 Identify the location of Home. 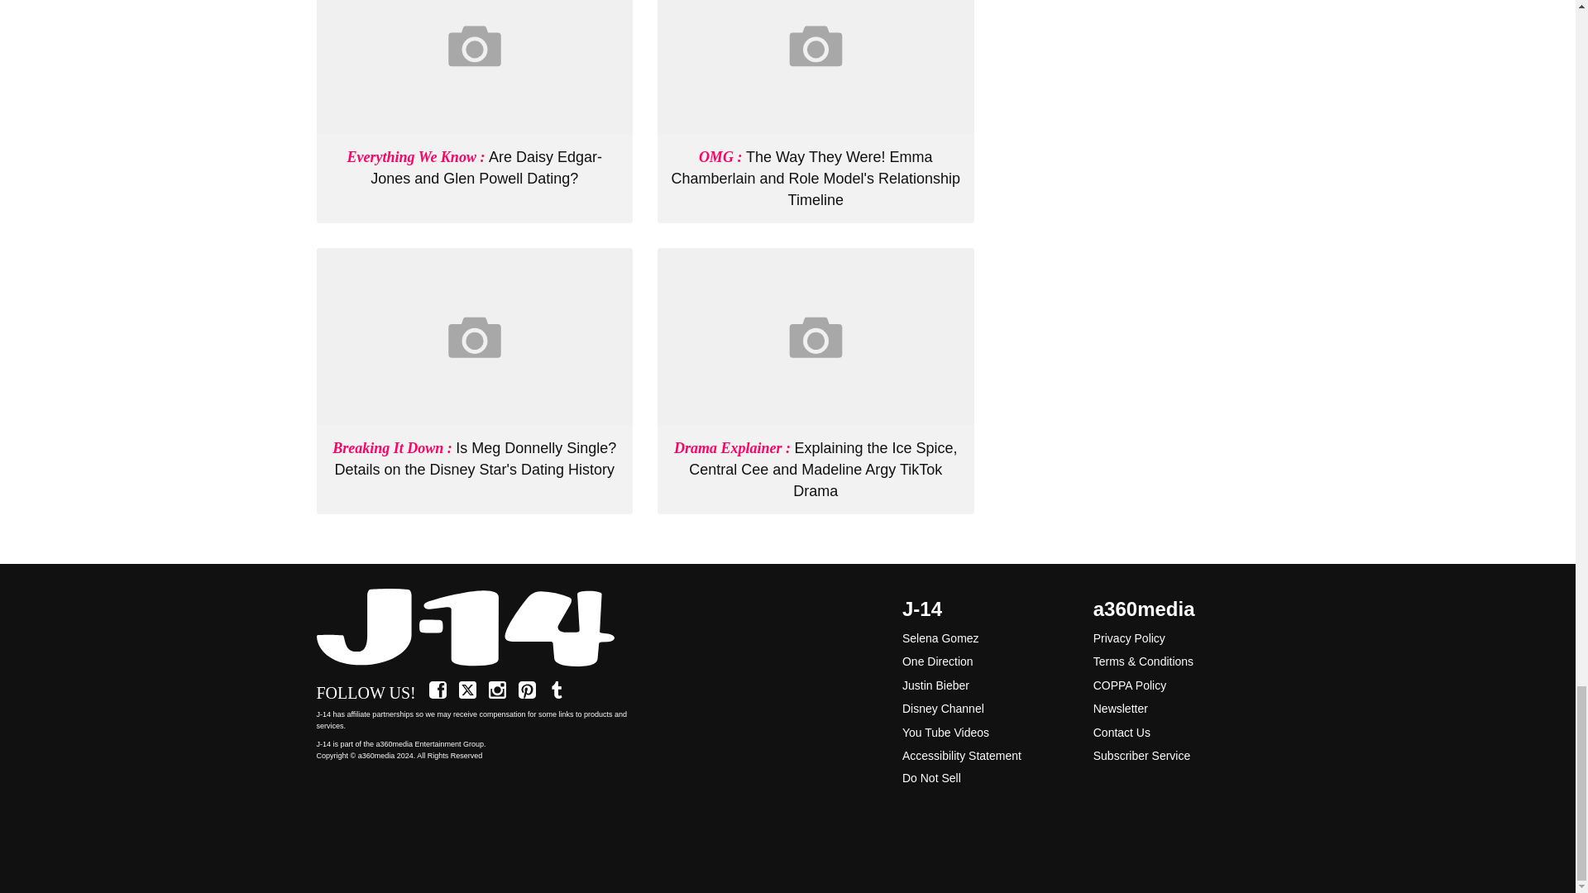
(475, 628).